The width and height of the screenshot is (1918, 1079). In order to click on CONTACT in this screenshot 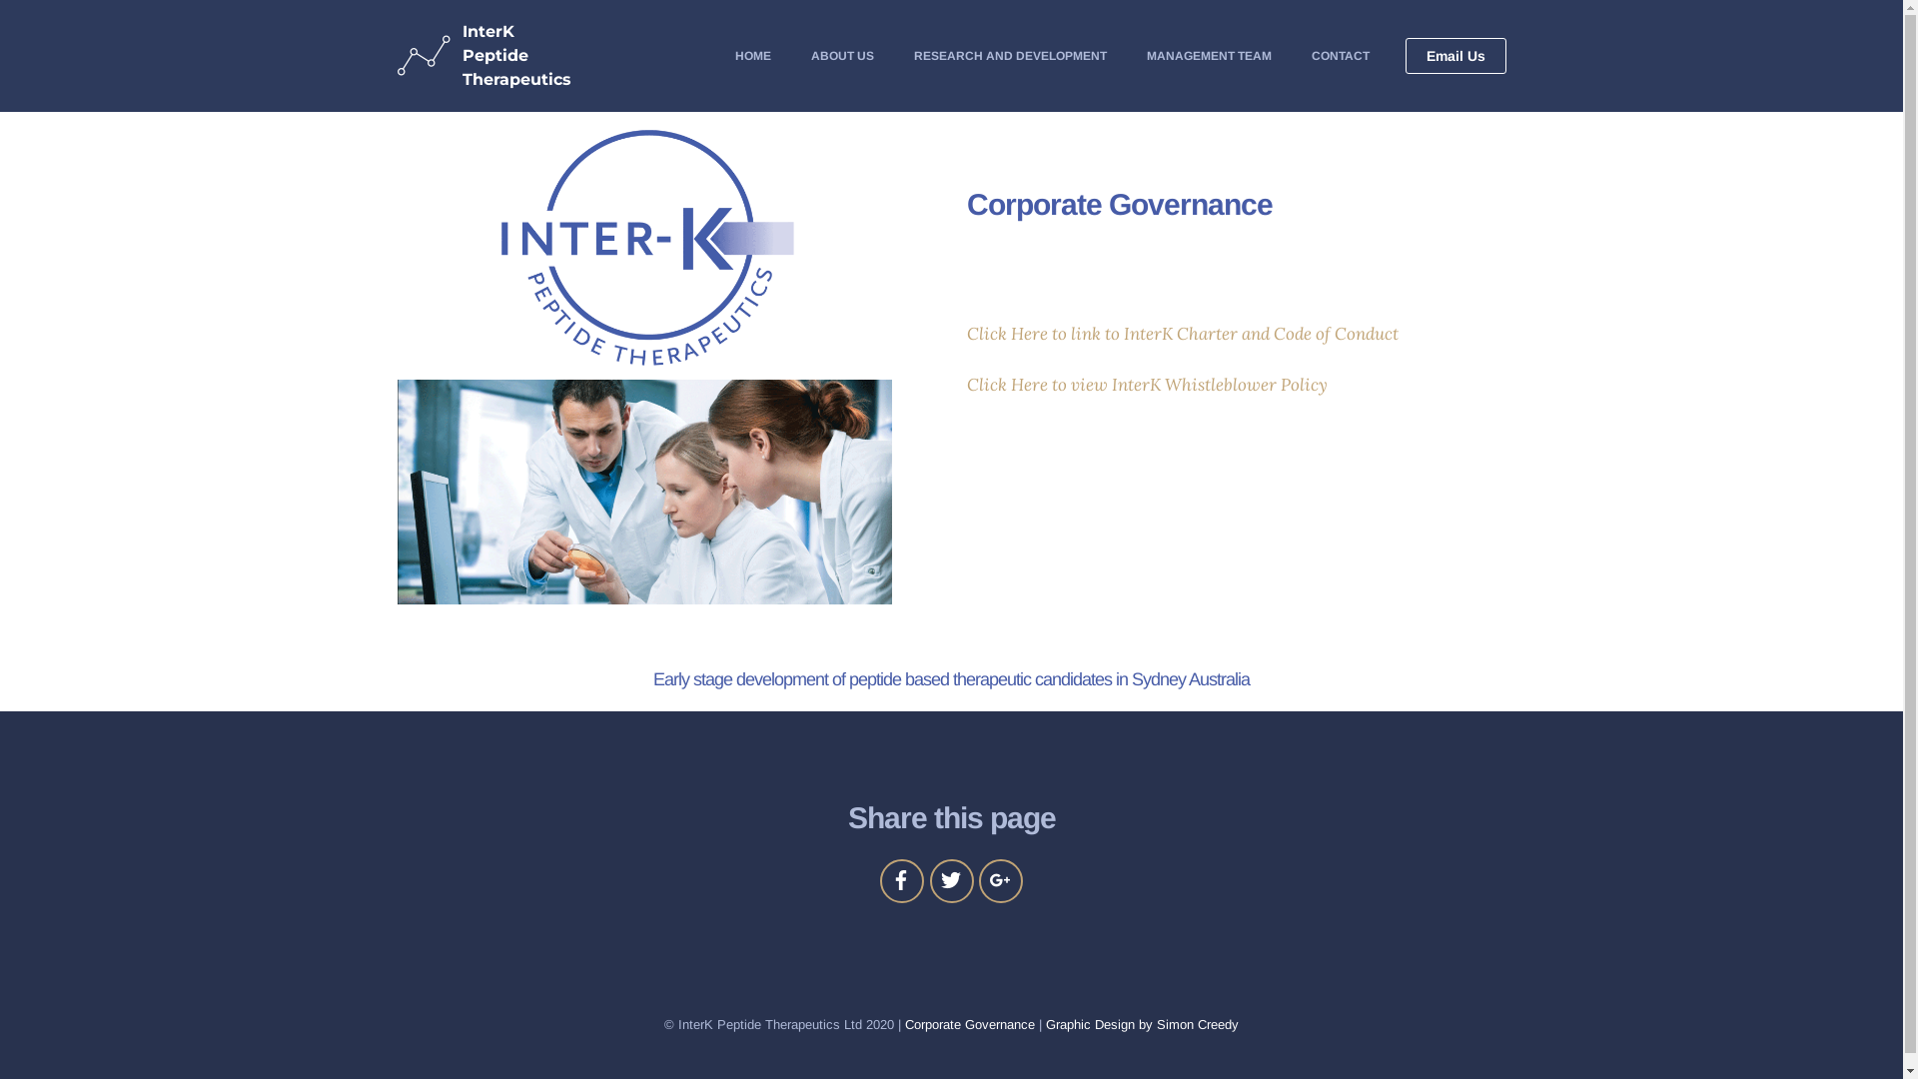, I will do `click(1340, 56)`.